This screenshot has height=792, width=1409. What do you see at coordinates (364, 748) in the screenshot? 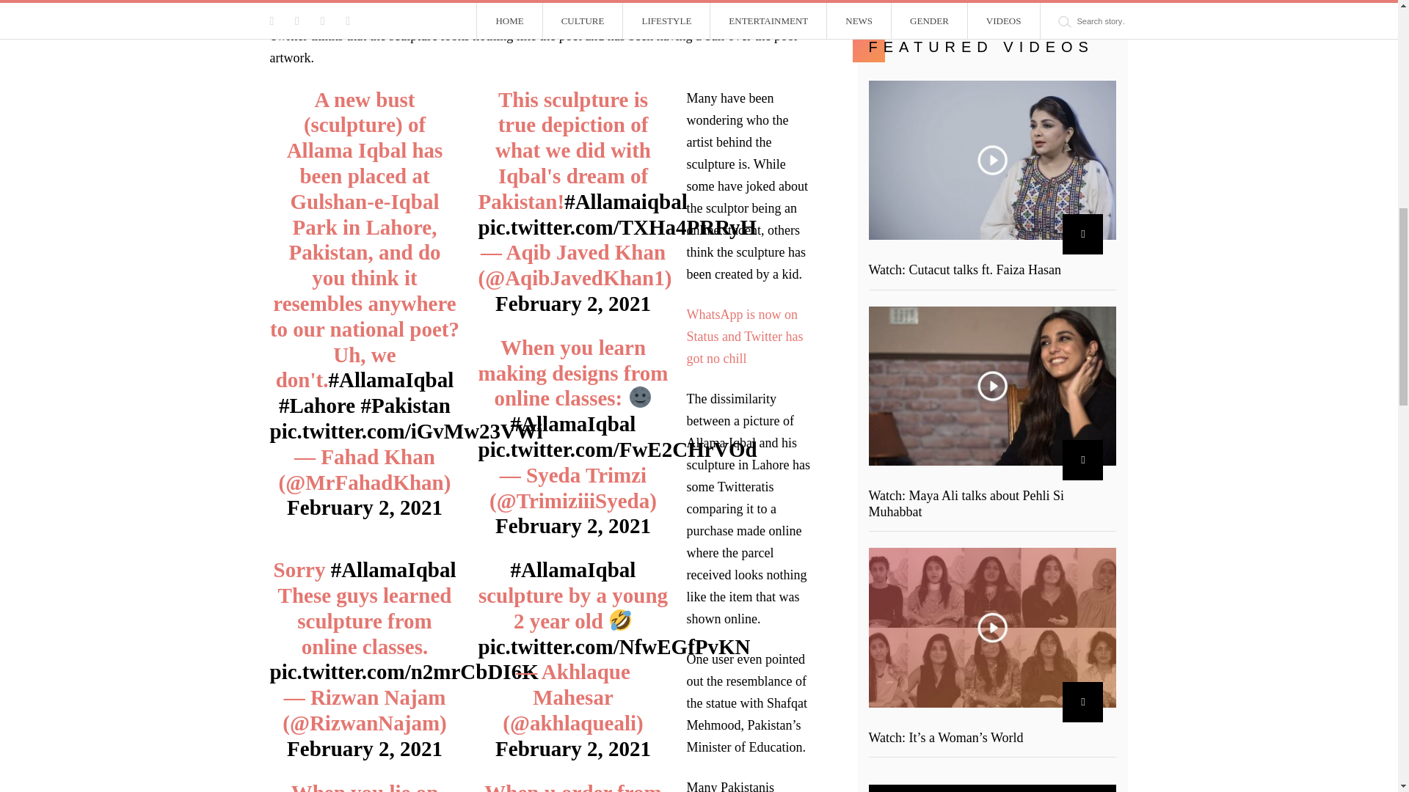
I see `February 2, 2021` at bounding box center [364, 748].